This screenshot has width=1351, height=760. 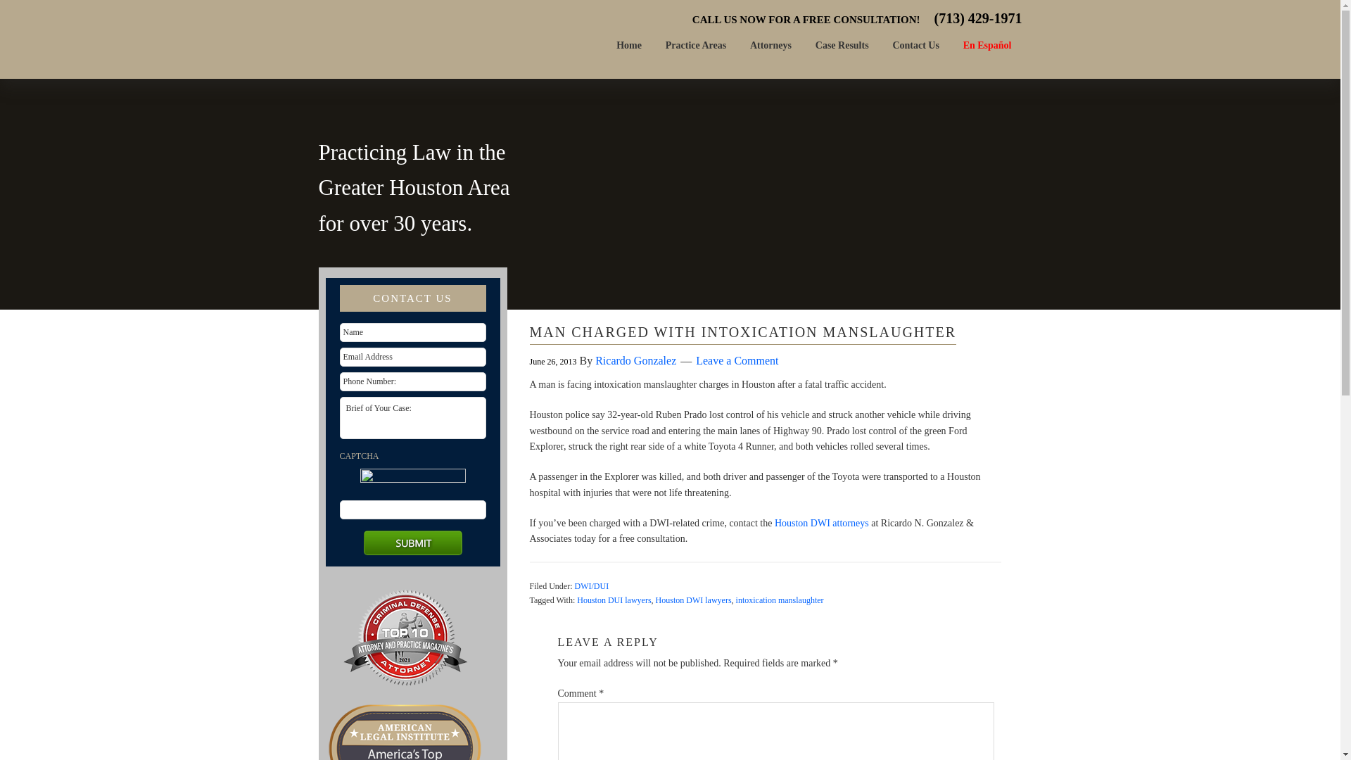 What do you see at coordinates (636, 360) in the screenshot?
I see `Ricardo Gonzalez` at bounding box center [636, 360].